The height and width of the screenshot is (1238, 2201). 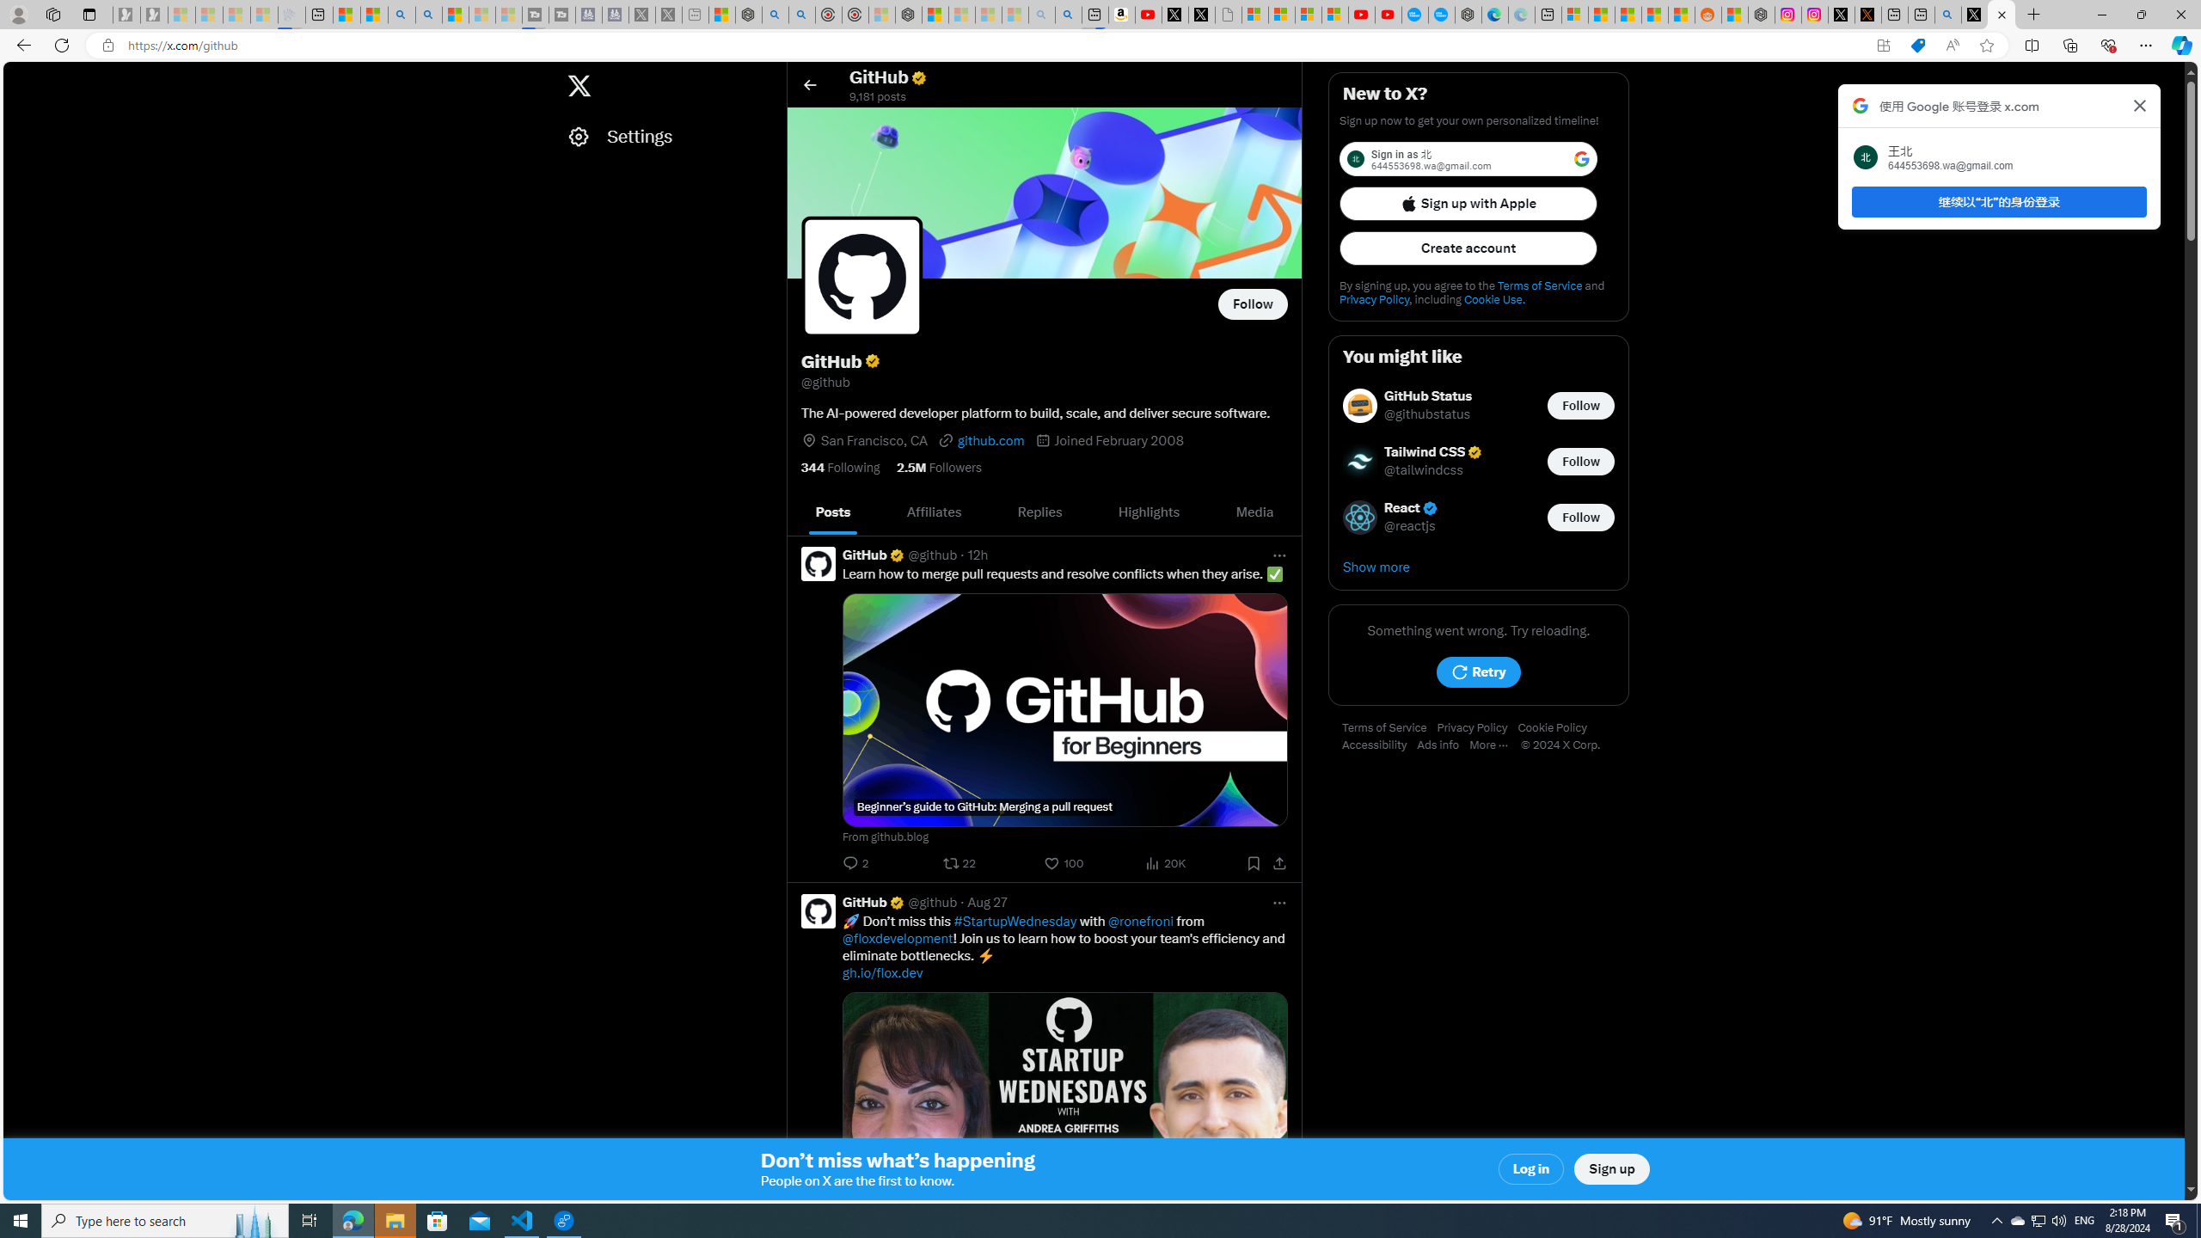 I want to click on @tailwindcss, so click(x=1424, y=471).